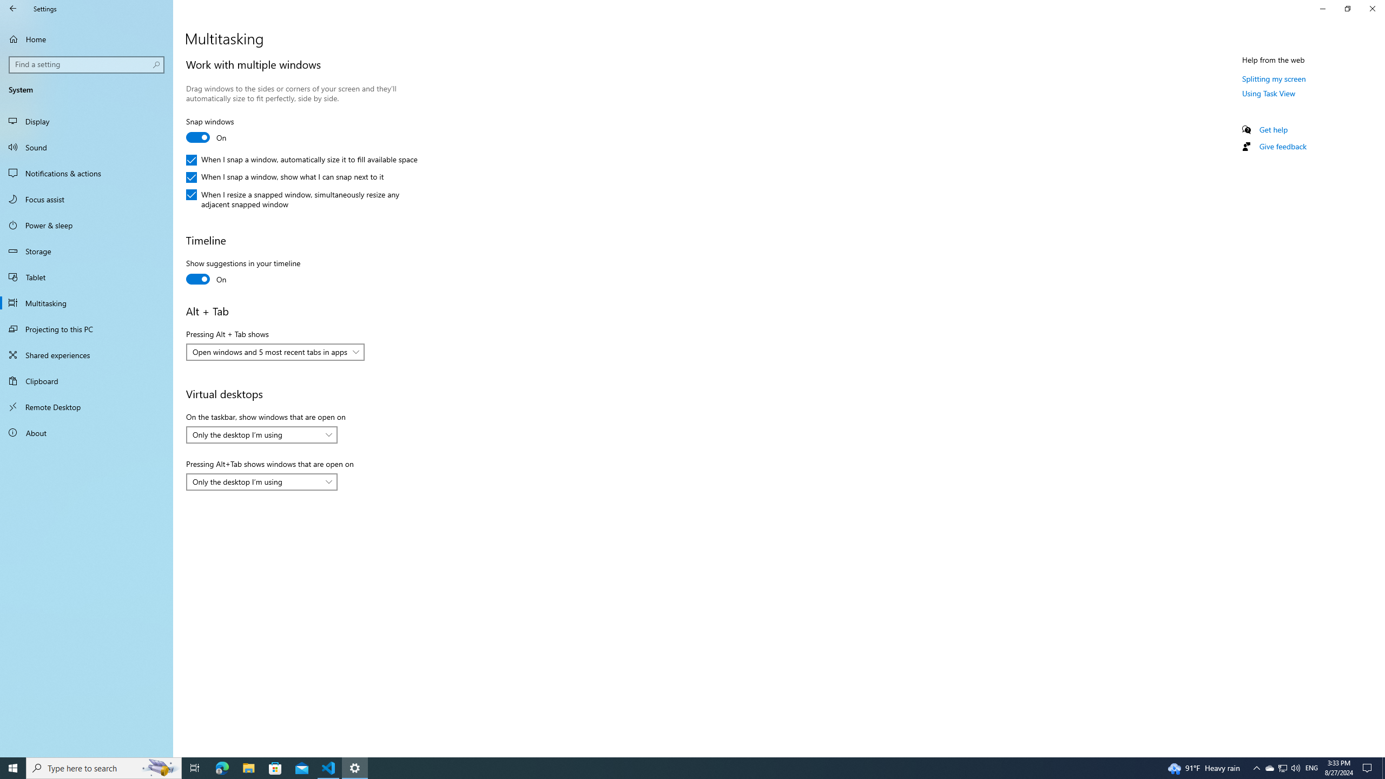  What do you see at coordinates (222, 768) in the screenshot?
I see `Microsoft Edge` at bounding box center [222, 768].